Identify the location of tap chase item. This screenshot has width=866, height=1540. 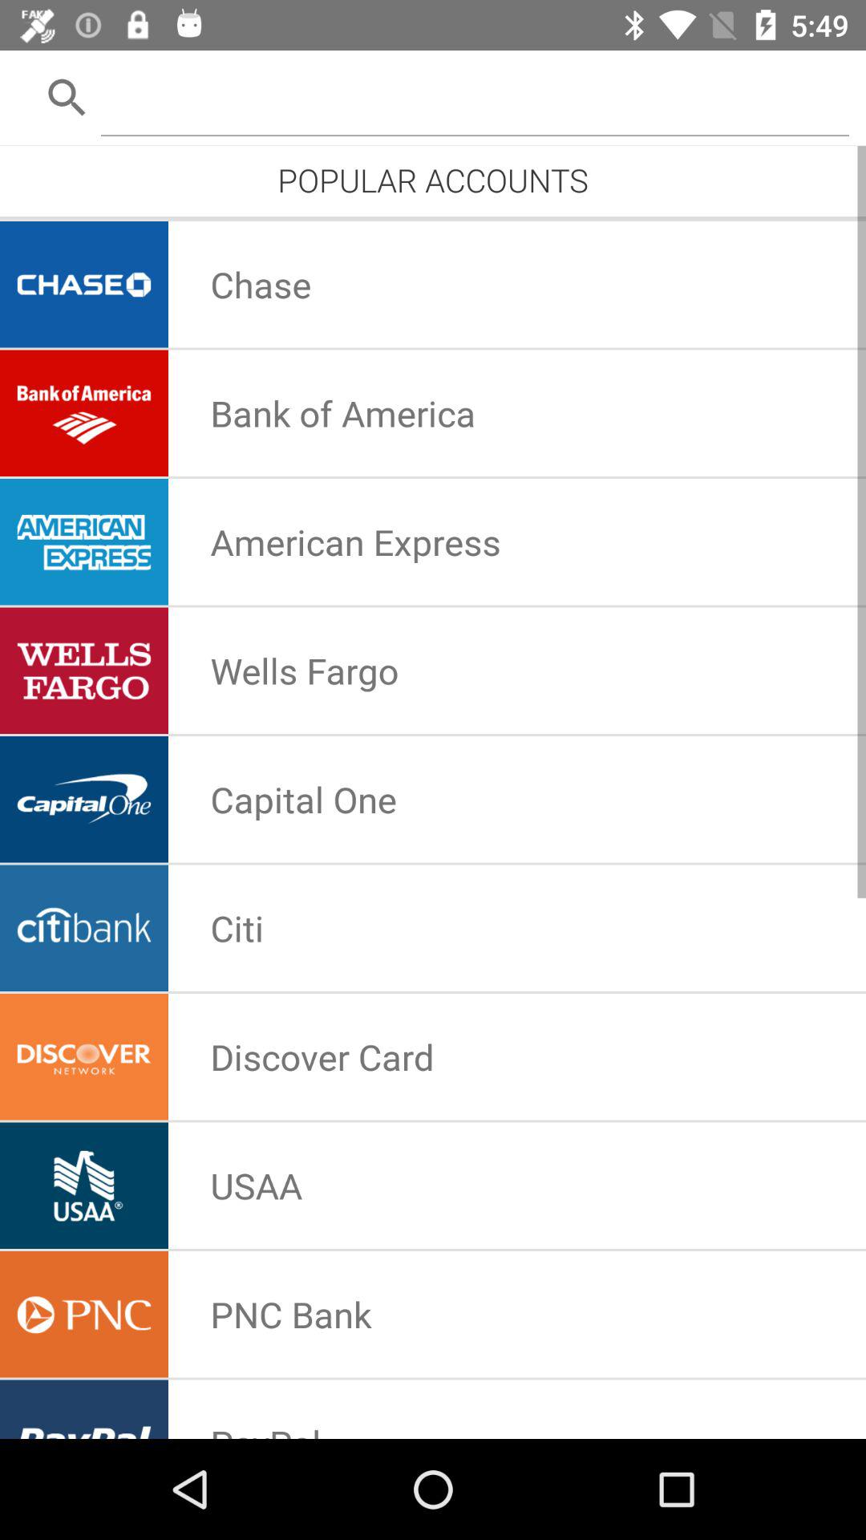
(261, 284).